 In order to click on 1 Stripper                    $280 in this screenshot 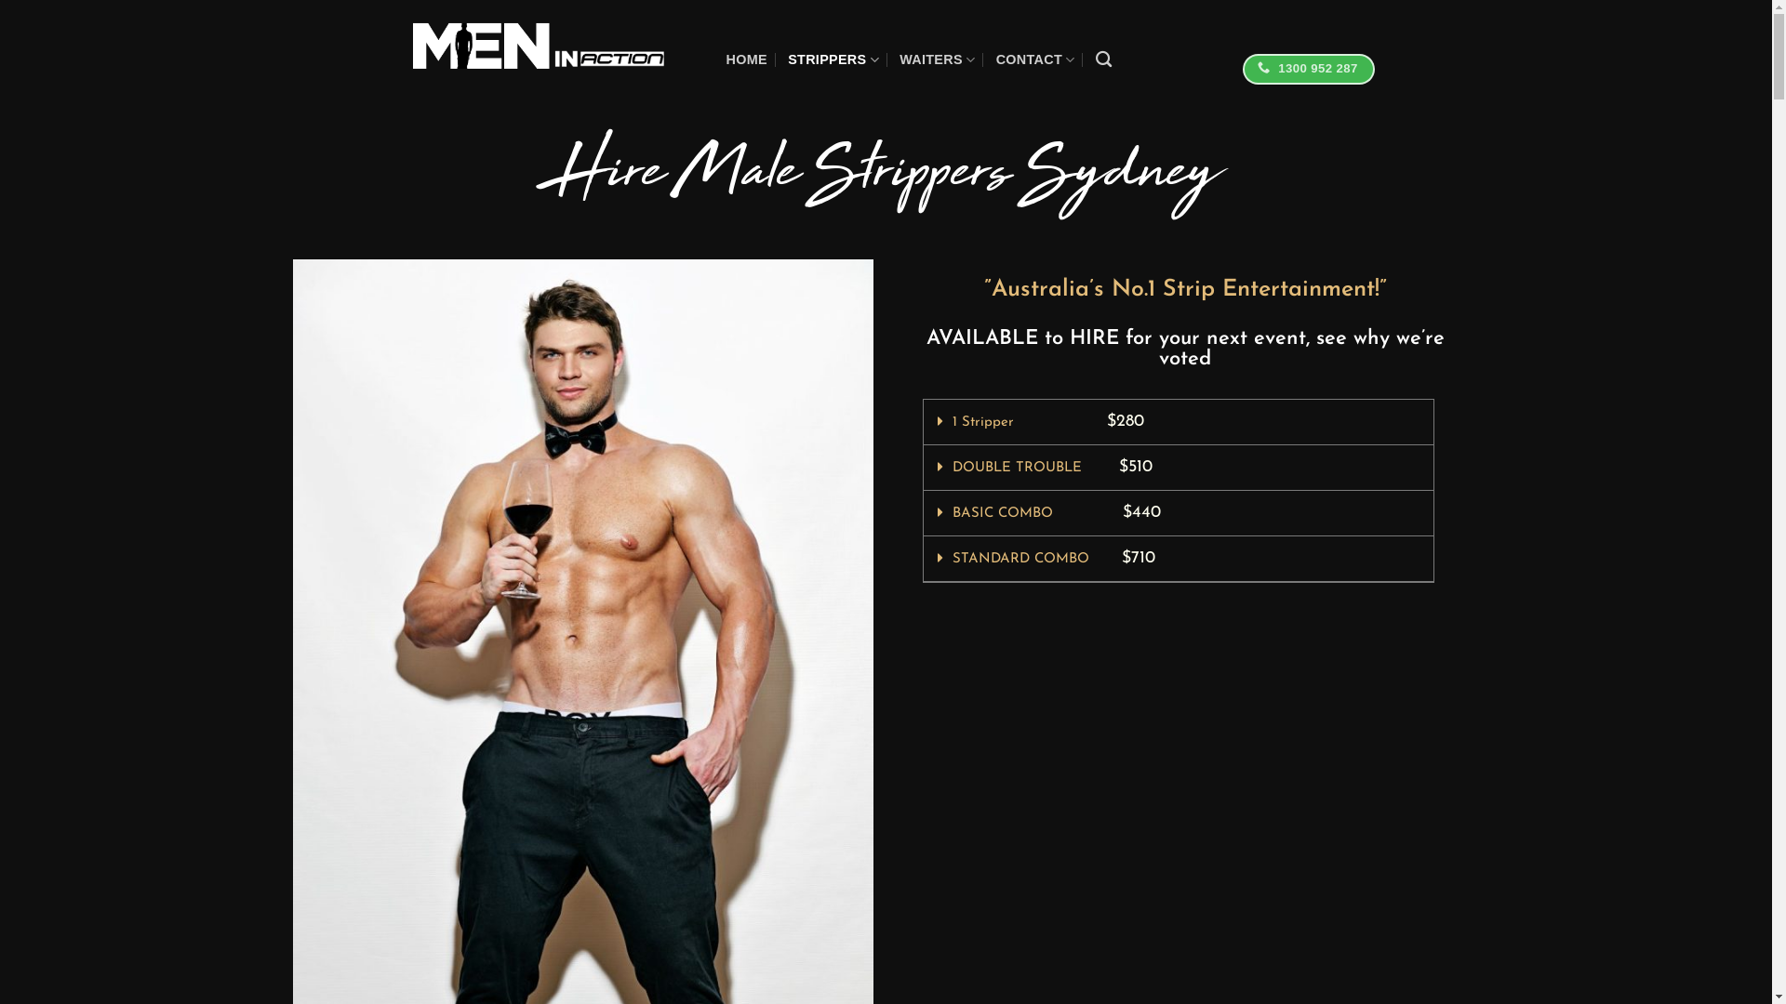, I will do `click(1048, 422)`.